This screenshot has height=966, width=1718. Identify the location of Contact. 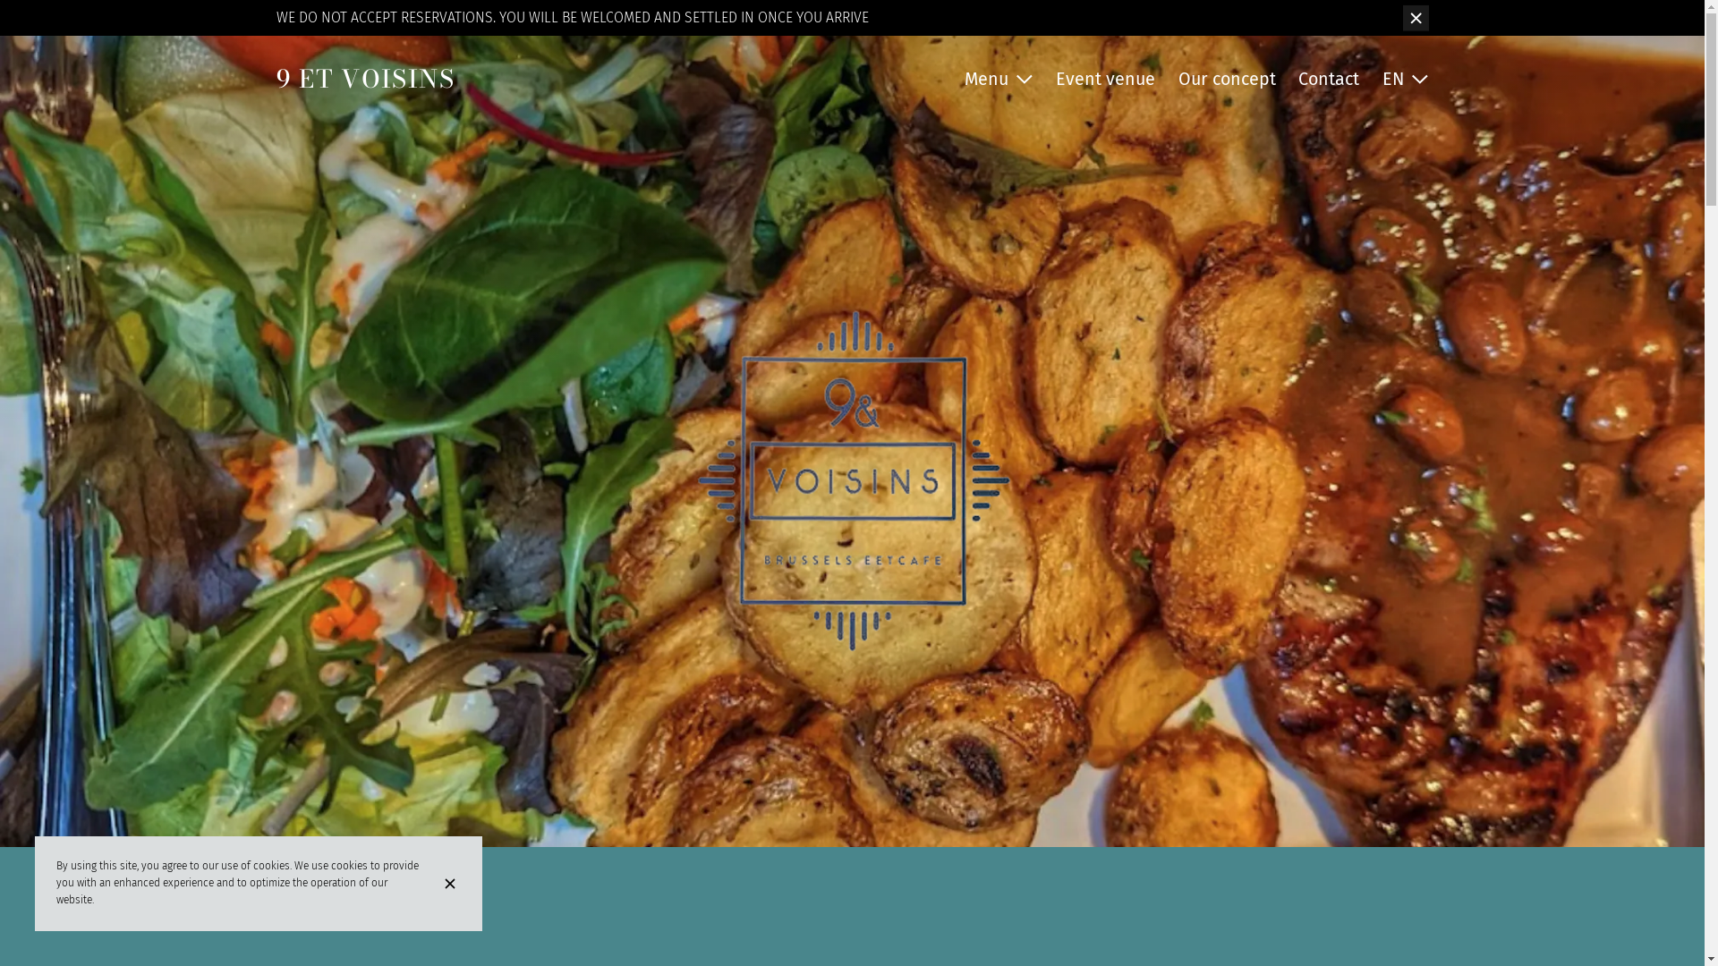
(1329, 79).